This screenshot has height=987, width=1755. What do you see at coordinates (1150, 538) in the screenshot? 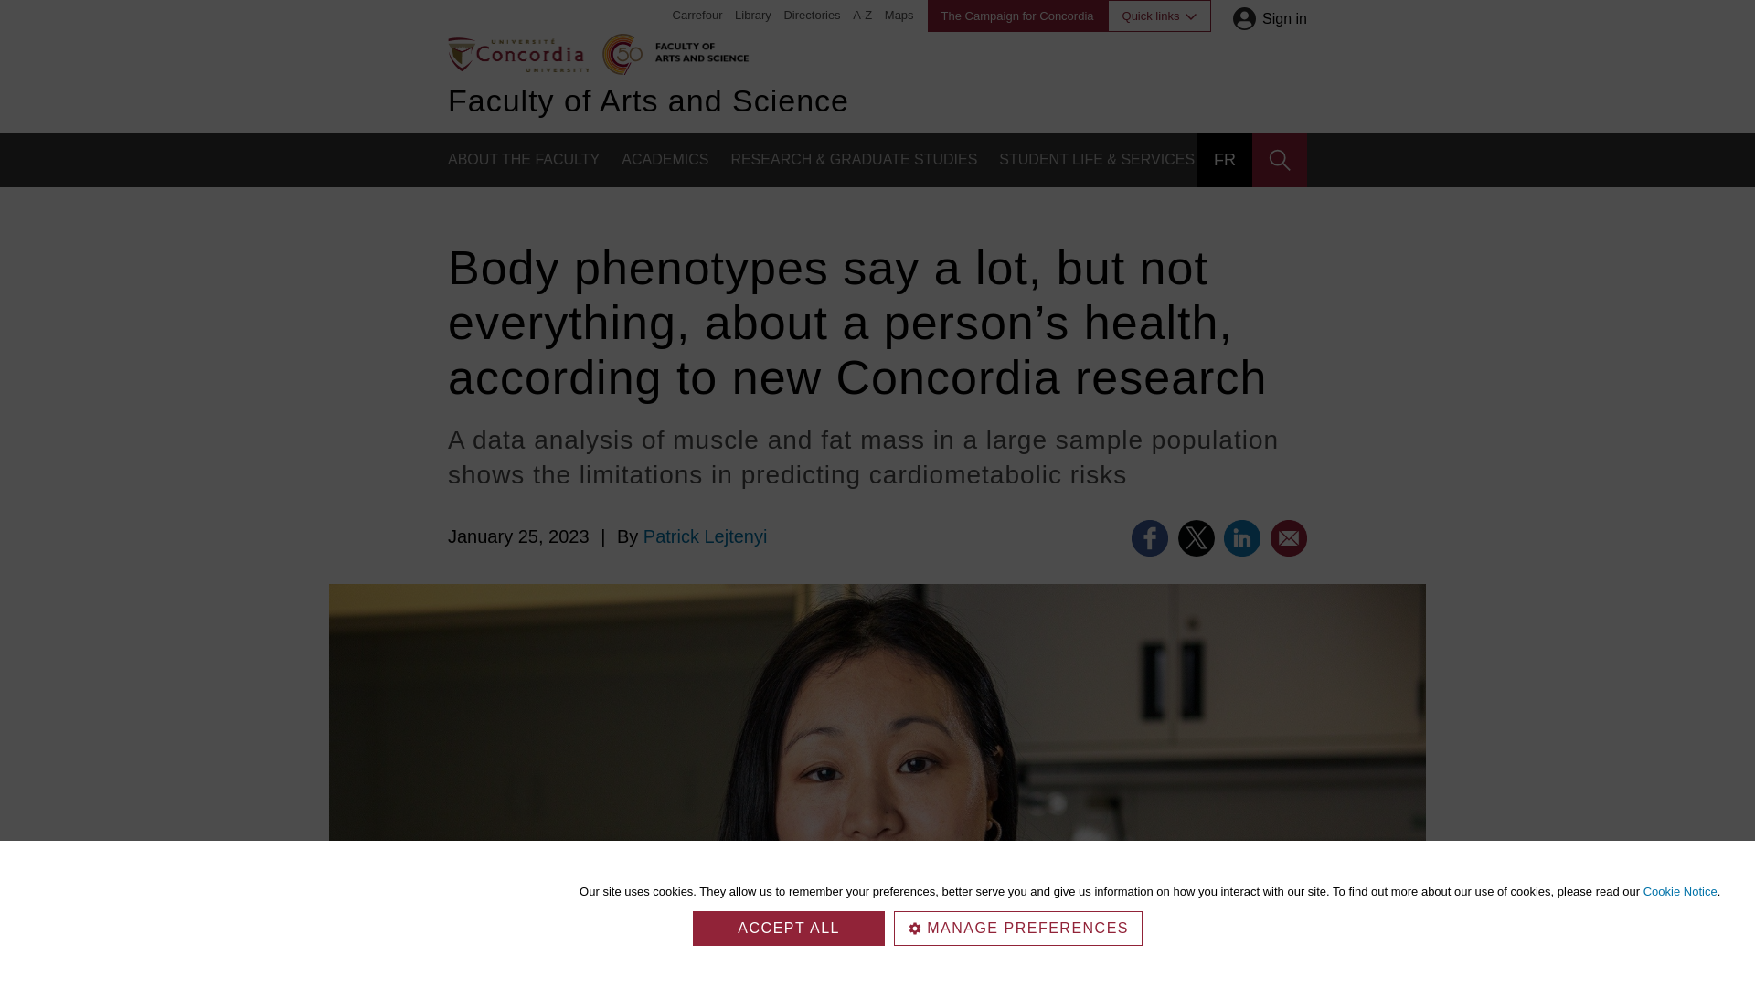
I see `Share on Facebook` at bounding box center [1150, 538].